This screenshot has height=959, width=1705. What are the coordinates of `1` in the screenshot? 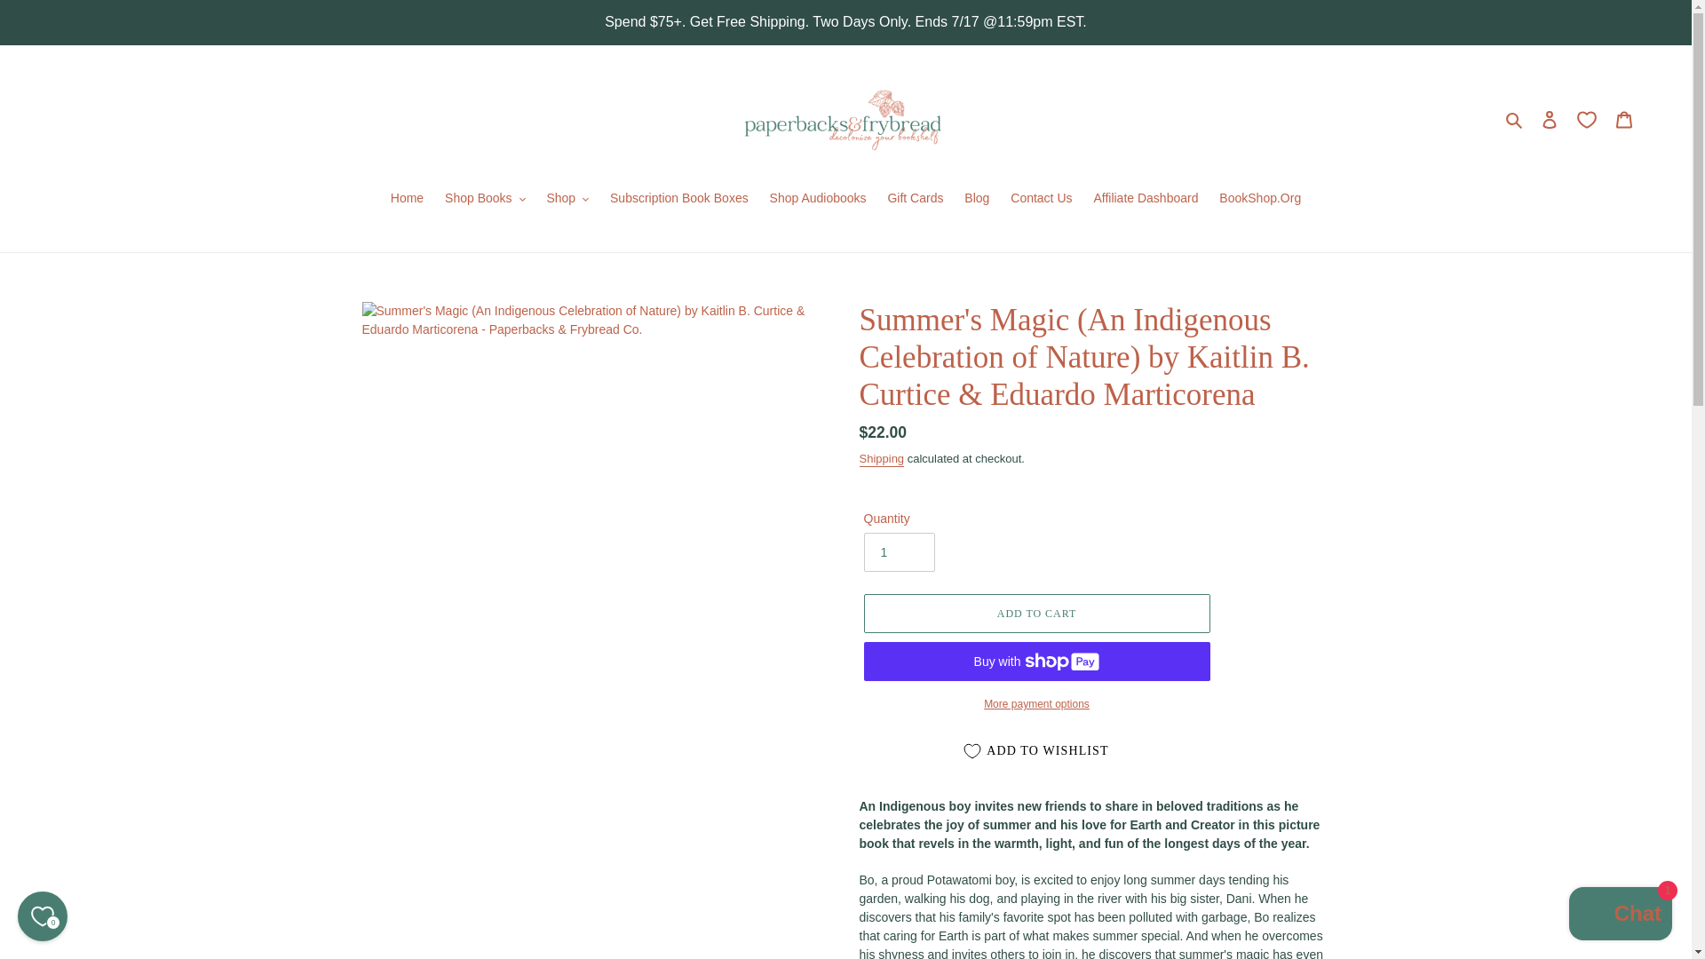 It's located at (899, 552).